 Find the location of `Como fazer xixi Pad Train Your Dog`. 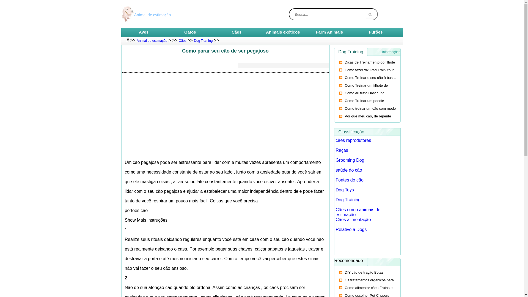

Como fazer xixi Pad Train Your Dog is located at coordinates (365, 74).